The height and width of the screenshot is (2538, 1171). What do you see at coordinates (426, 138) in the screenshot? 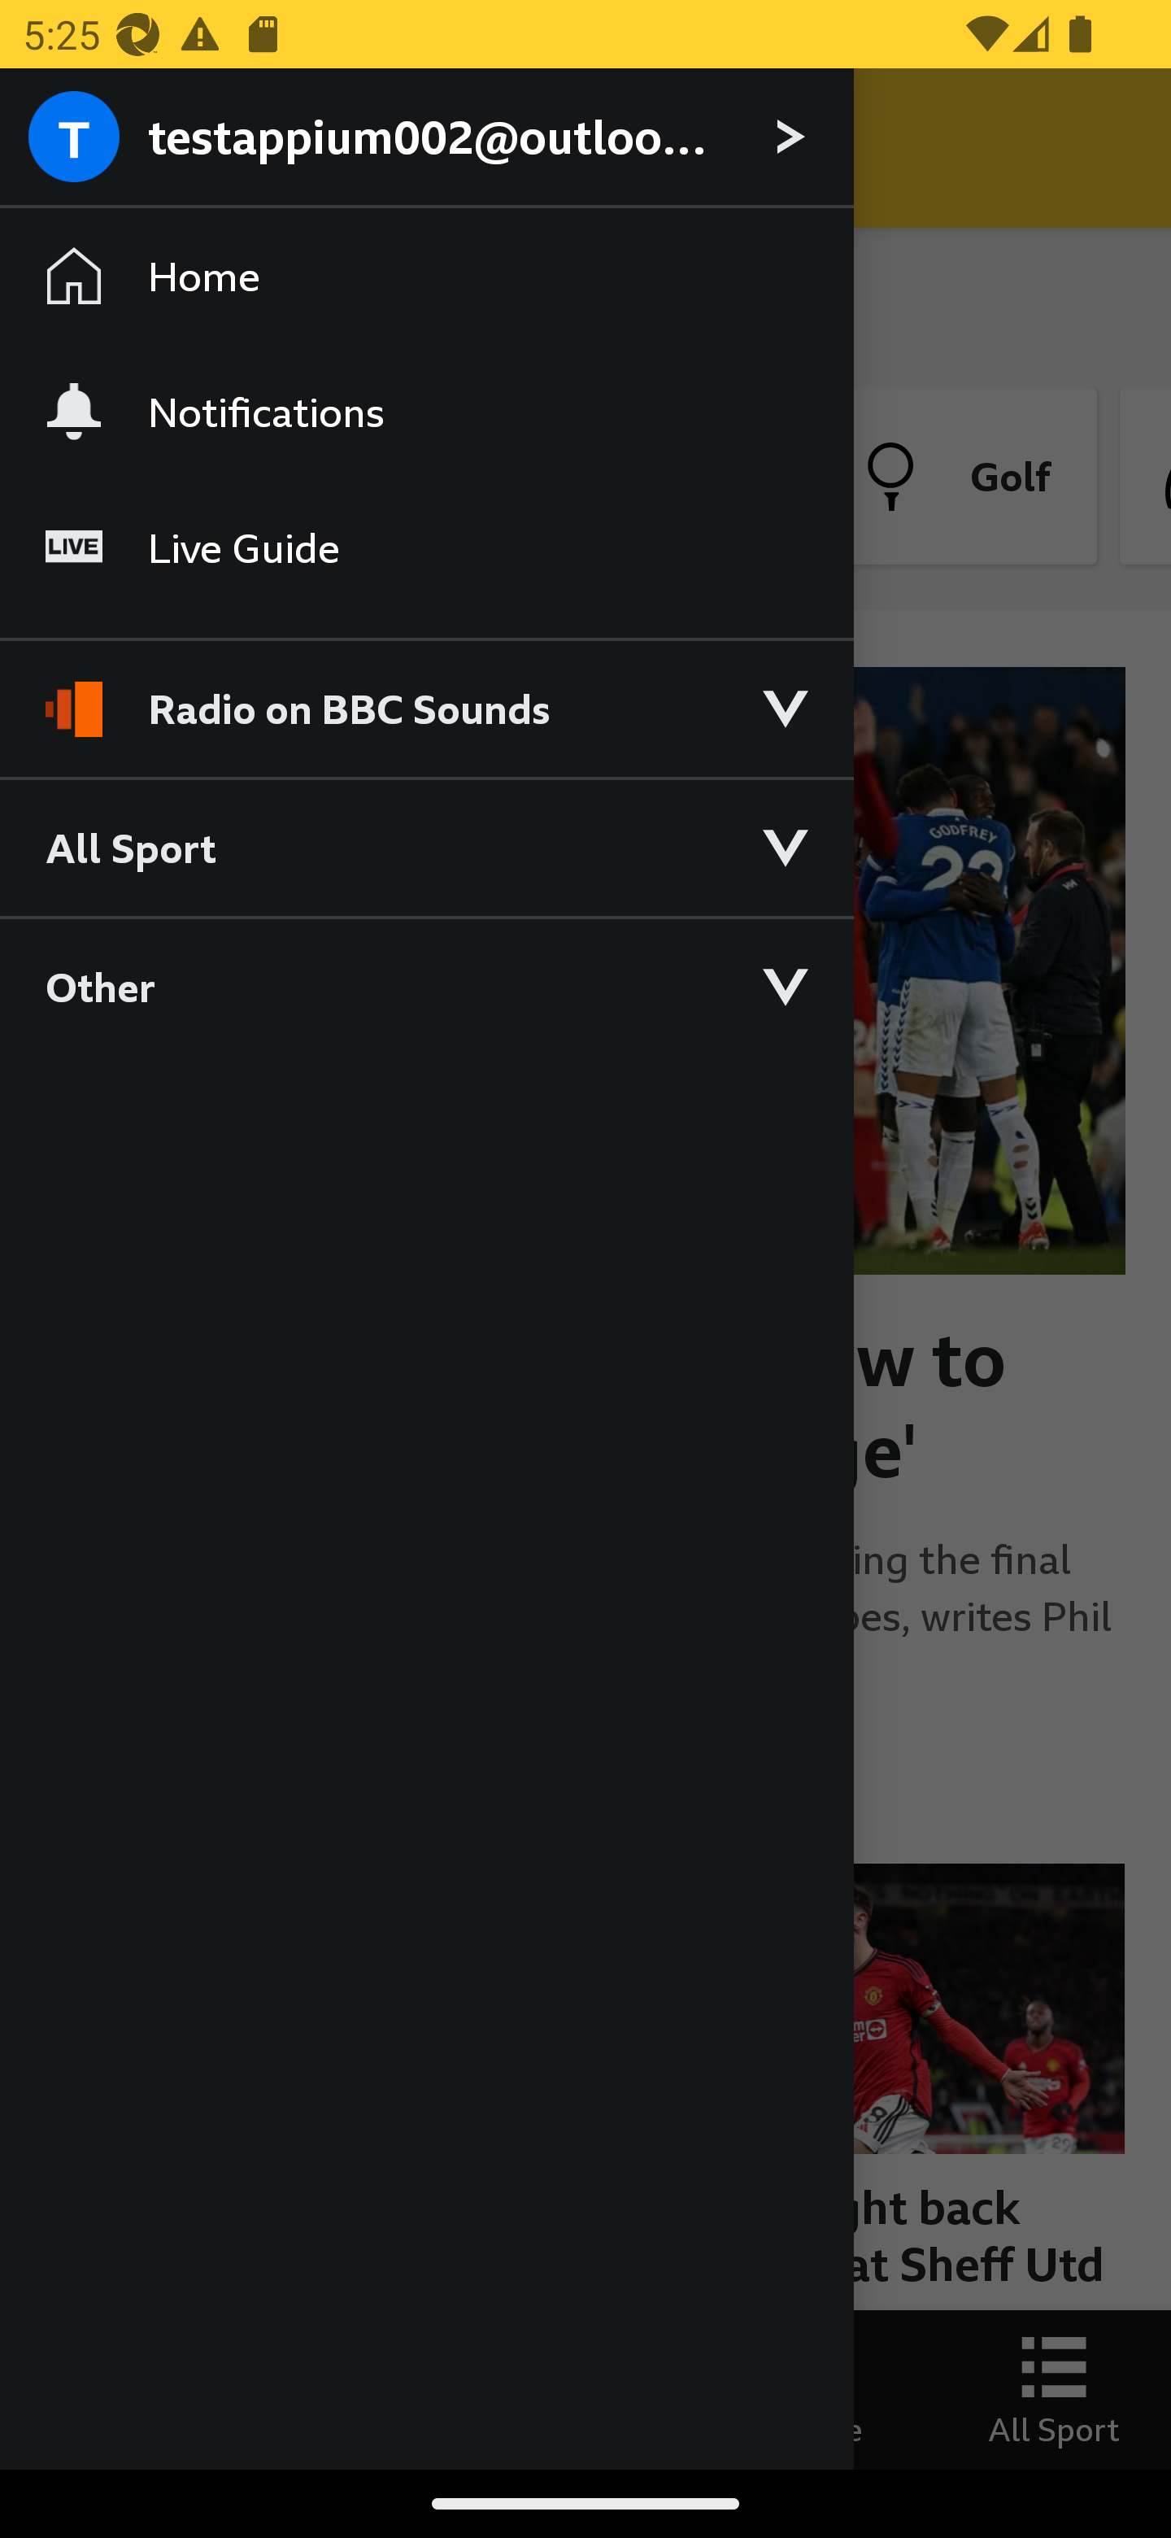
I see `testappium002@outlook.com` at bounding box center [426, 138].